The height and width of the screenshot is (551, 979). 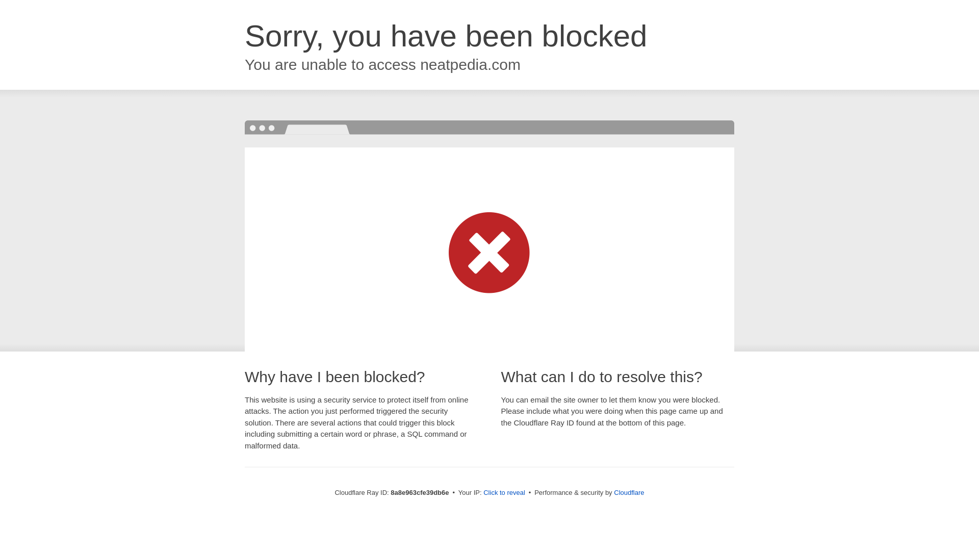 What do you see at coordinates (629, 492) in the screenshot?
I see `Cloudflare` at bounding box center [629, 492].